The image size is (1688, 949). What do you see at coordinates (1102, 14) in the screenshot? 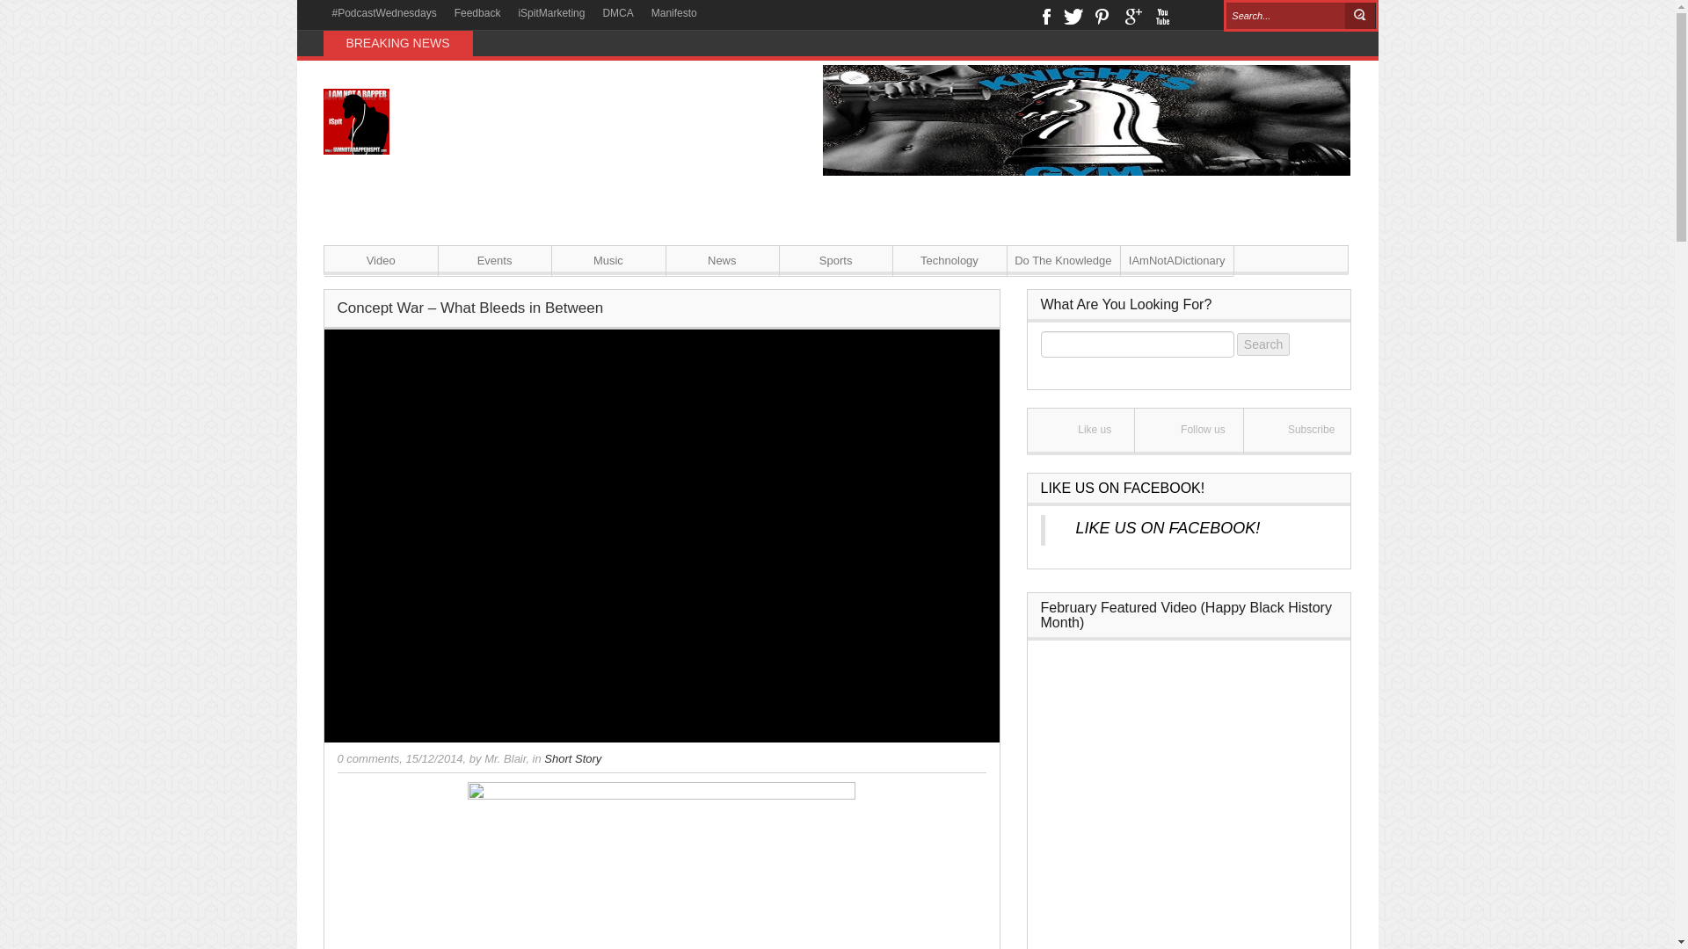
I see `Pinterest` at bounding box center [1102, 14].